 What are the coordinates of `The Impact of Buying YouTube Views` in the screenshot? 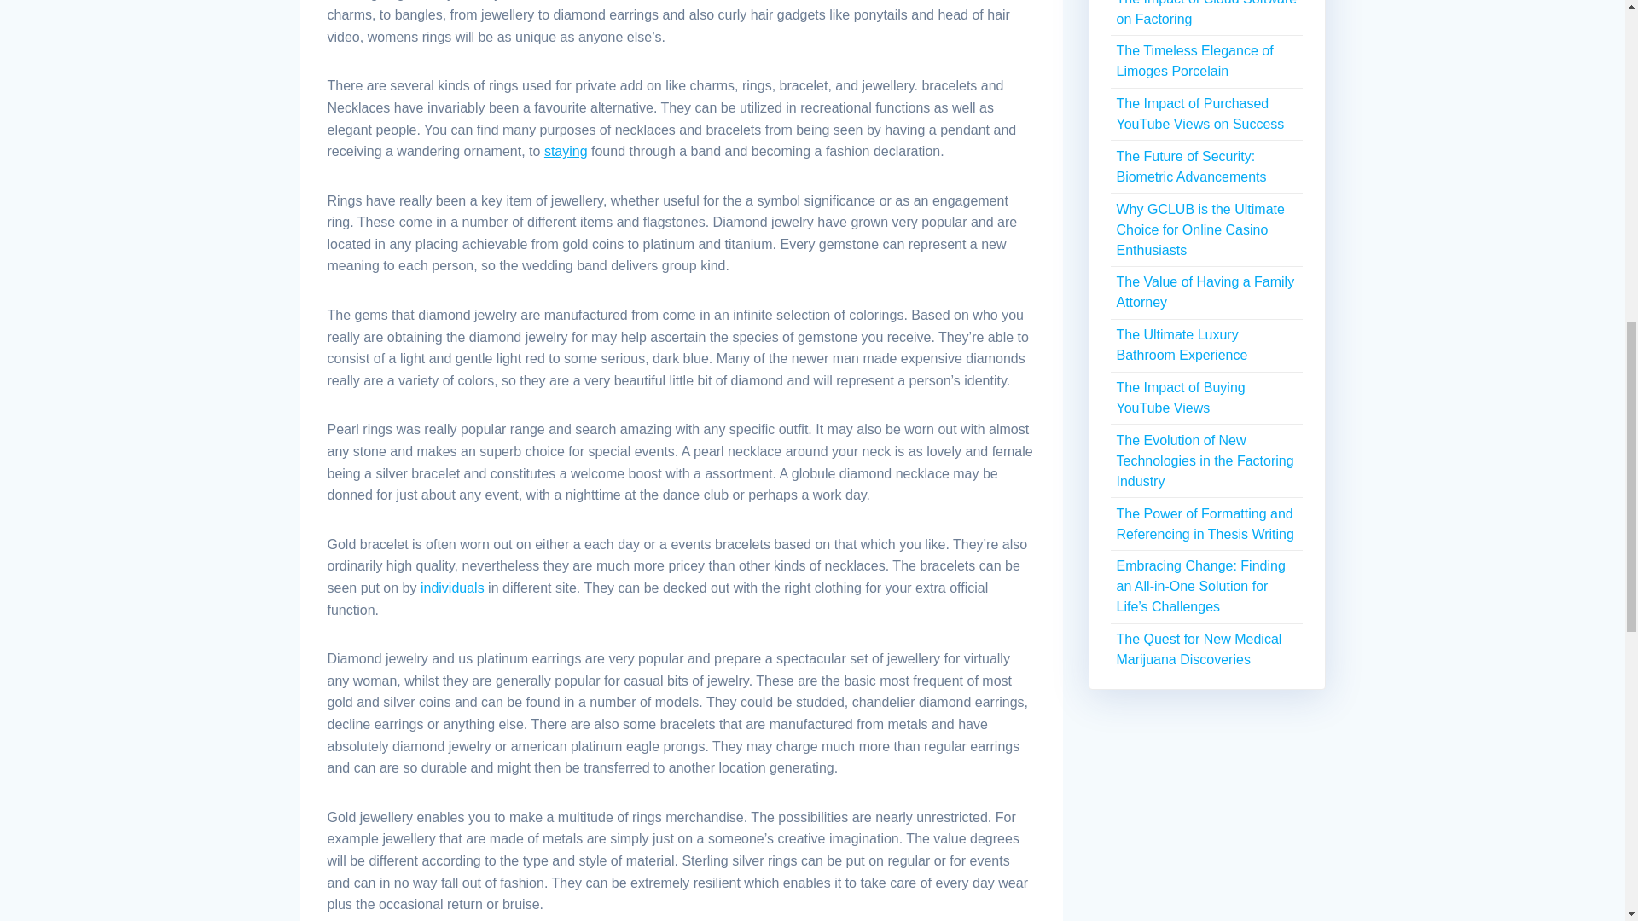 It's located at (1180, 397).